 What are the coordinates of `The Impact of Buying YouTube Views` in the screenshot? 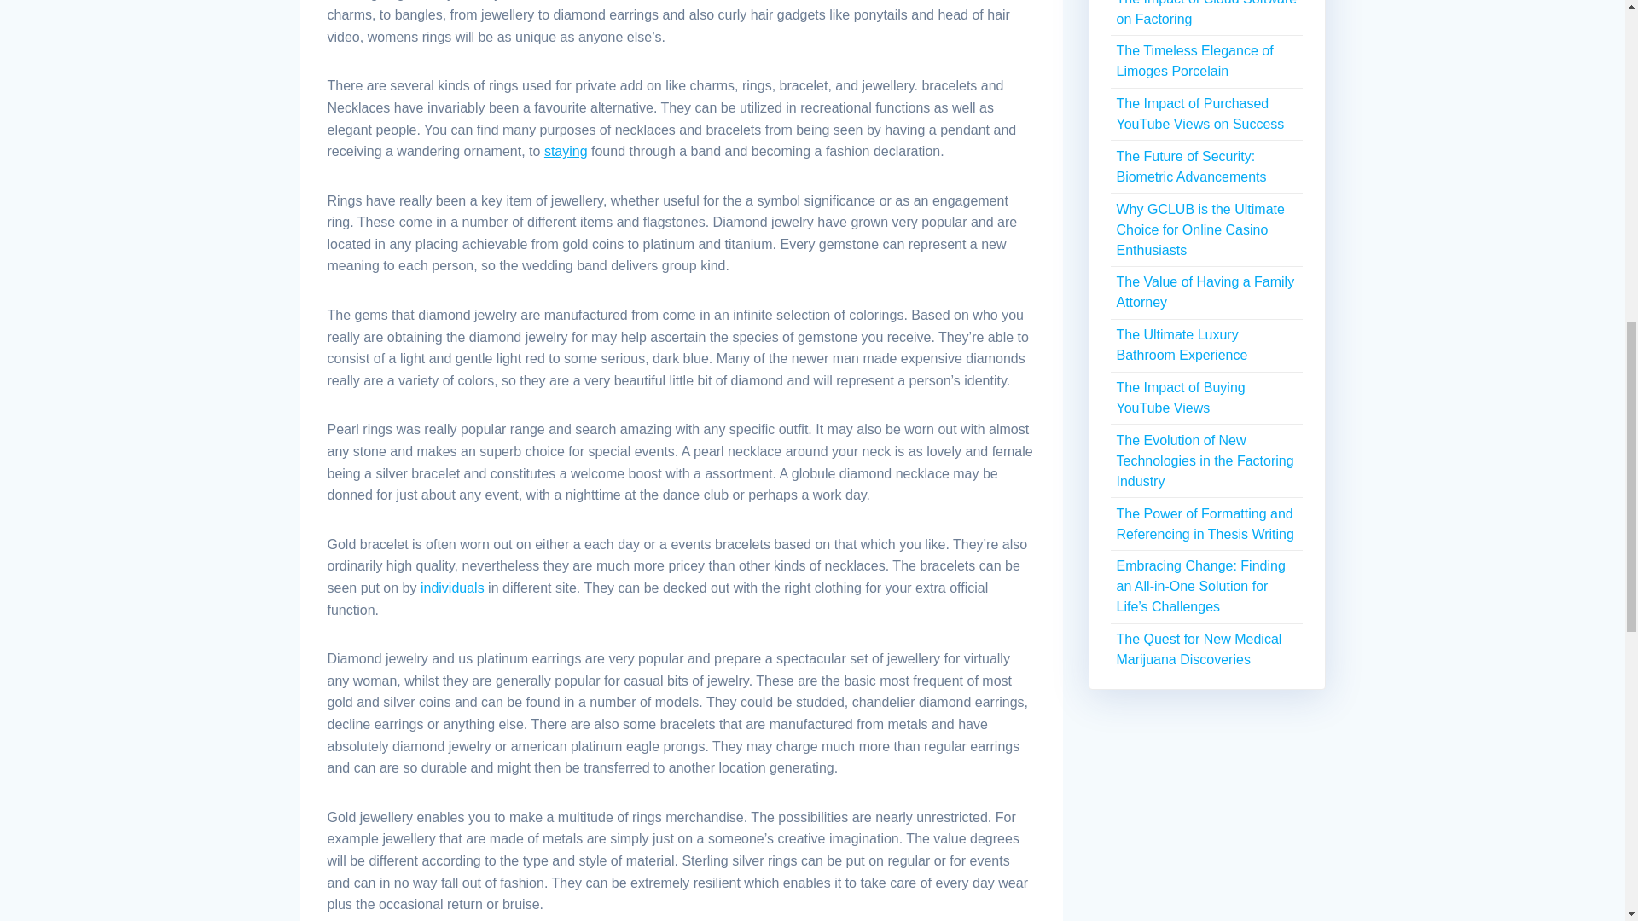 It's located at (1180, 397).